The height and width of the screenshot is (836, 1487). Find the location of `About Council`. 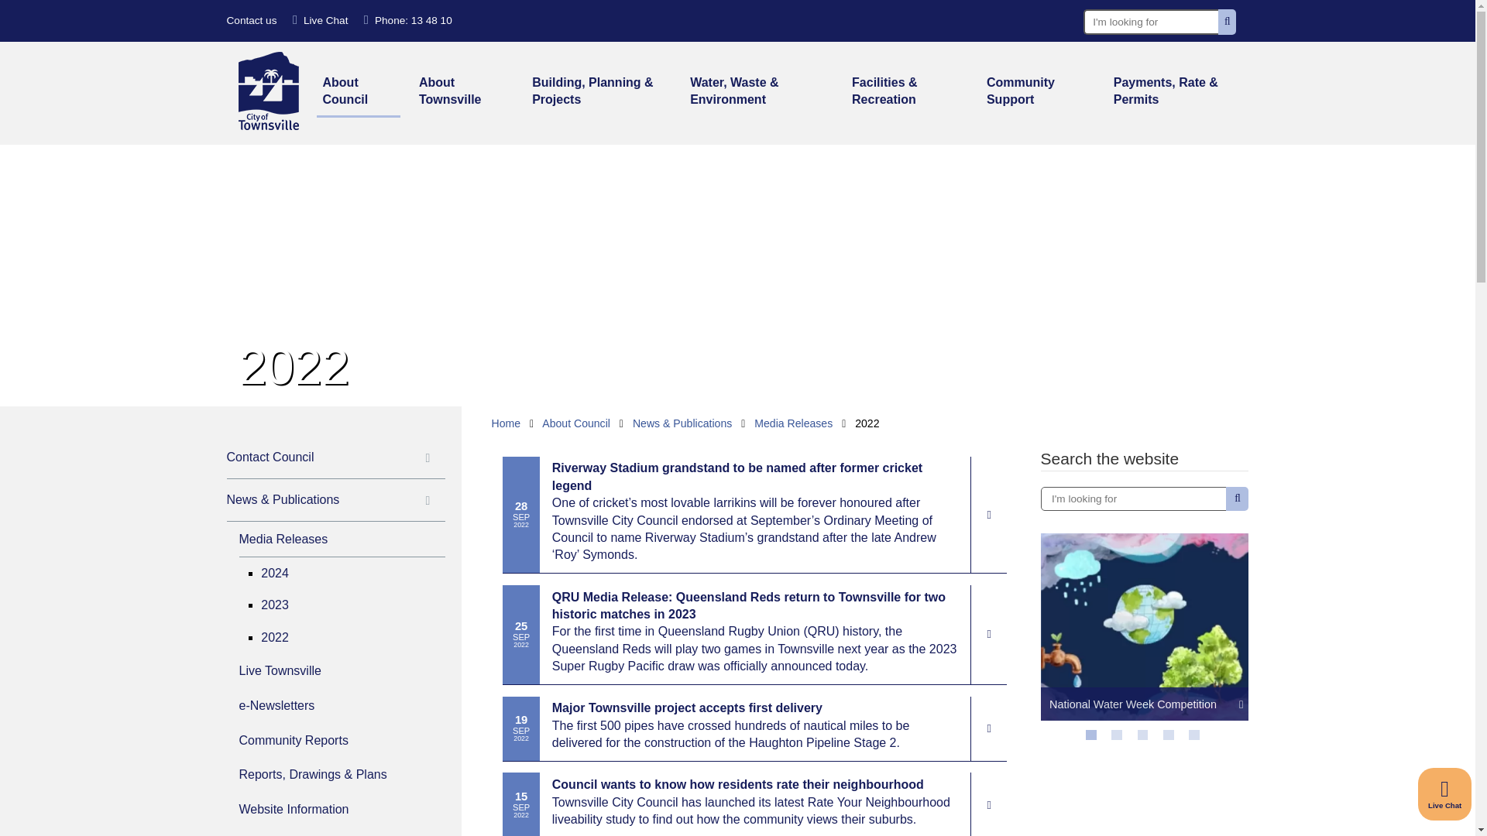

About Council is located at coordinates (358, 93).